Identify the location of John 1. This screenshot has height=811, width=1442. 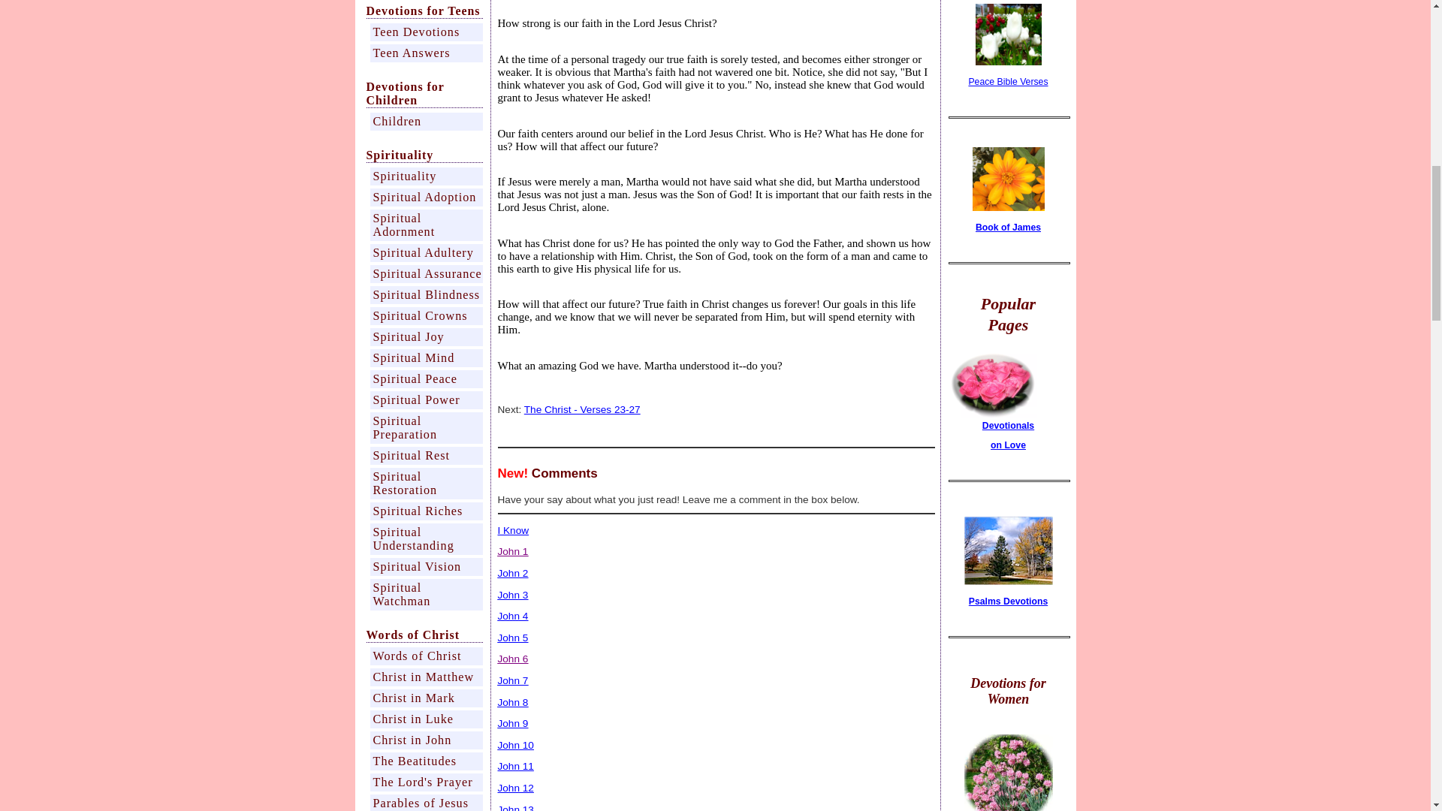
(512, 551).